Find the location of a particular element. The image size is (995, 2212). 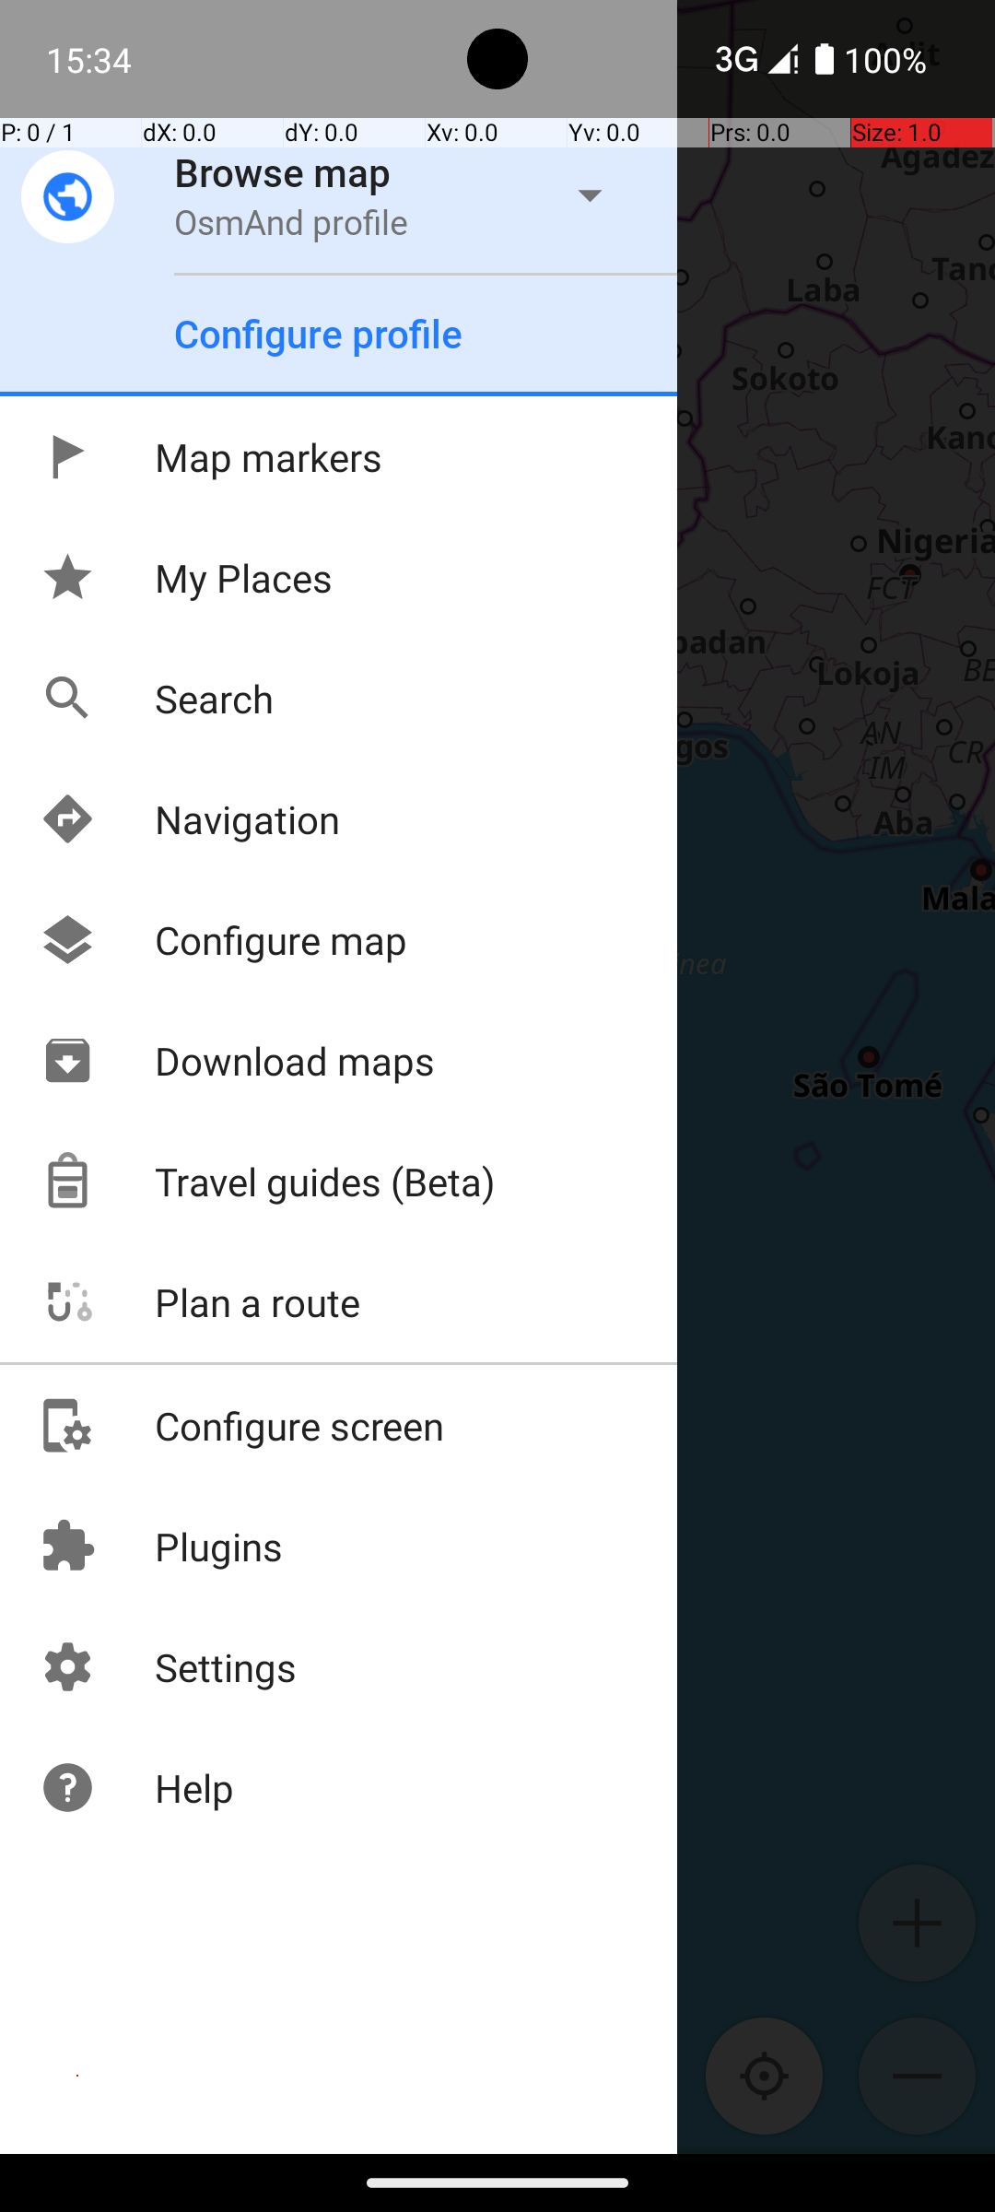

Plan a route is located at coordinates (199, 1301).